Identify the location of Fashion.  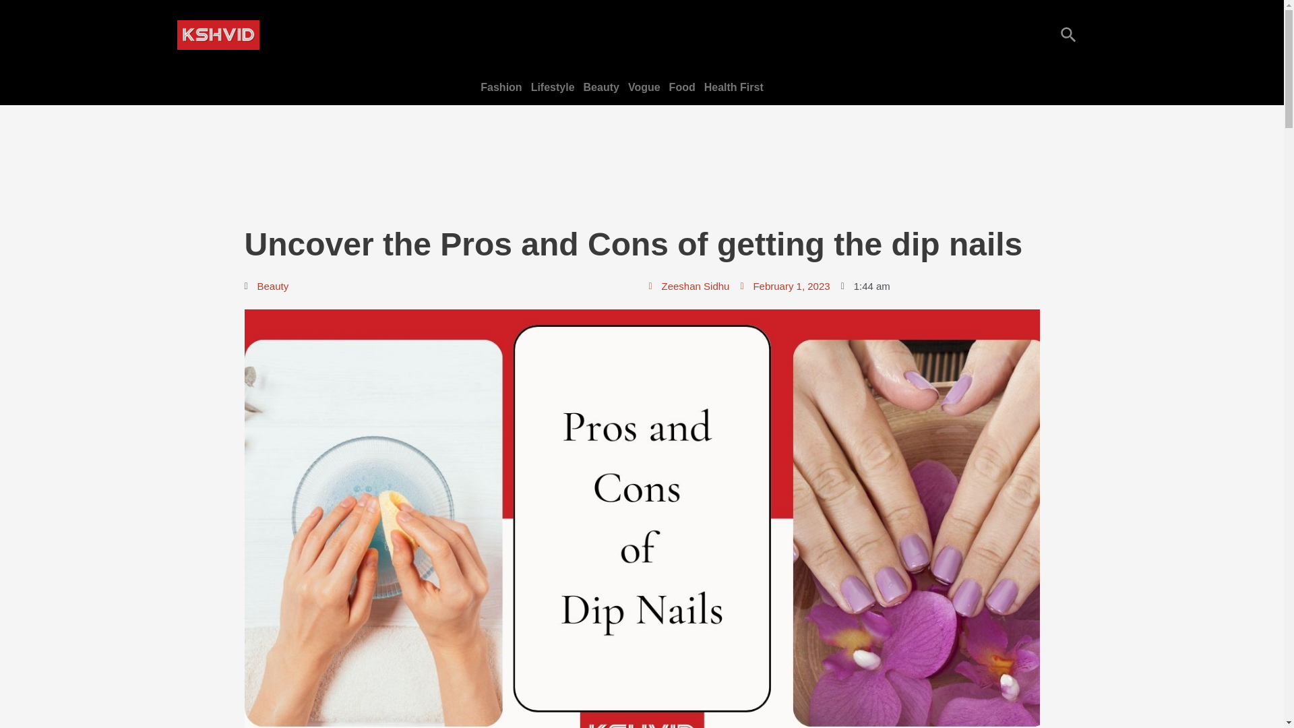
(503, 87).